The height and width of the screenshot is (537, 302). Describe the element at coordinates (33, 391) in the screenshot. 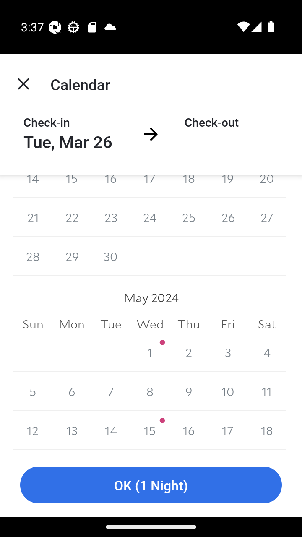

I see `5 5 May 2024` at that location.